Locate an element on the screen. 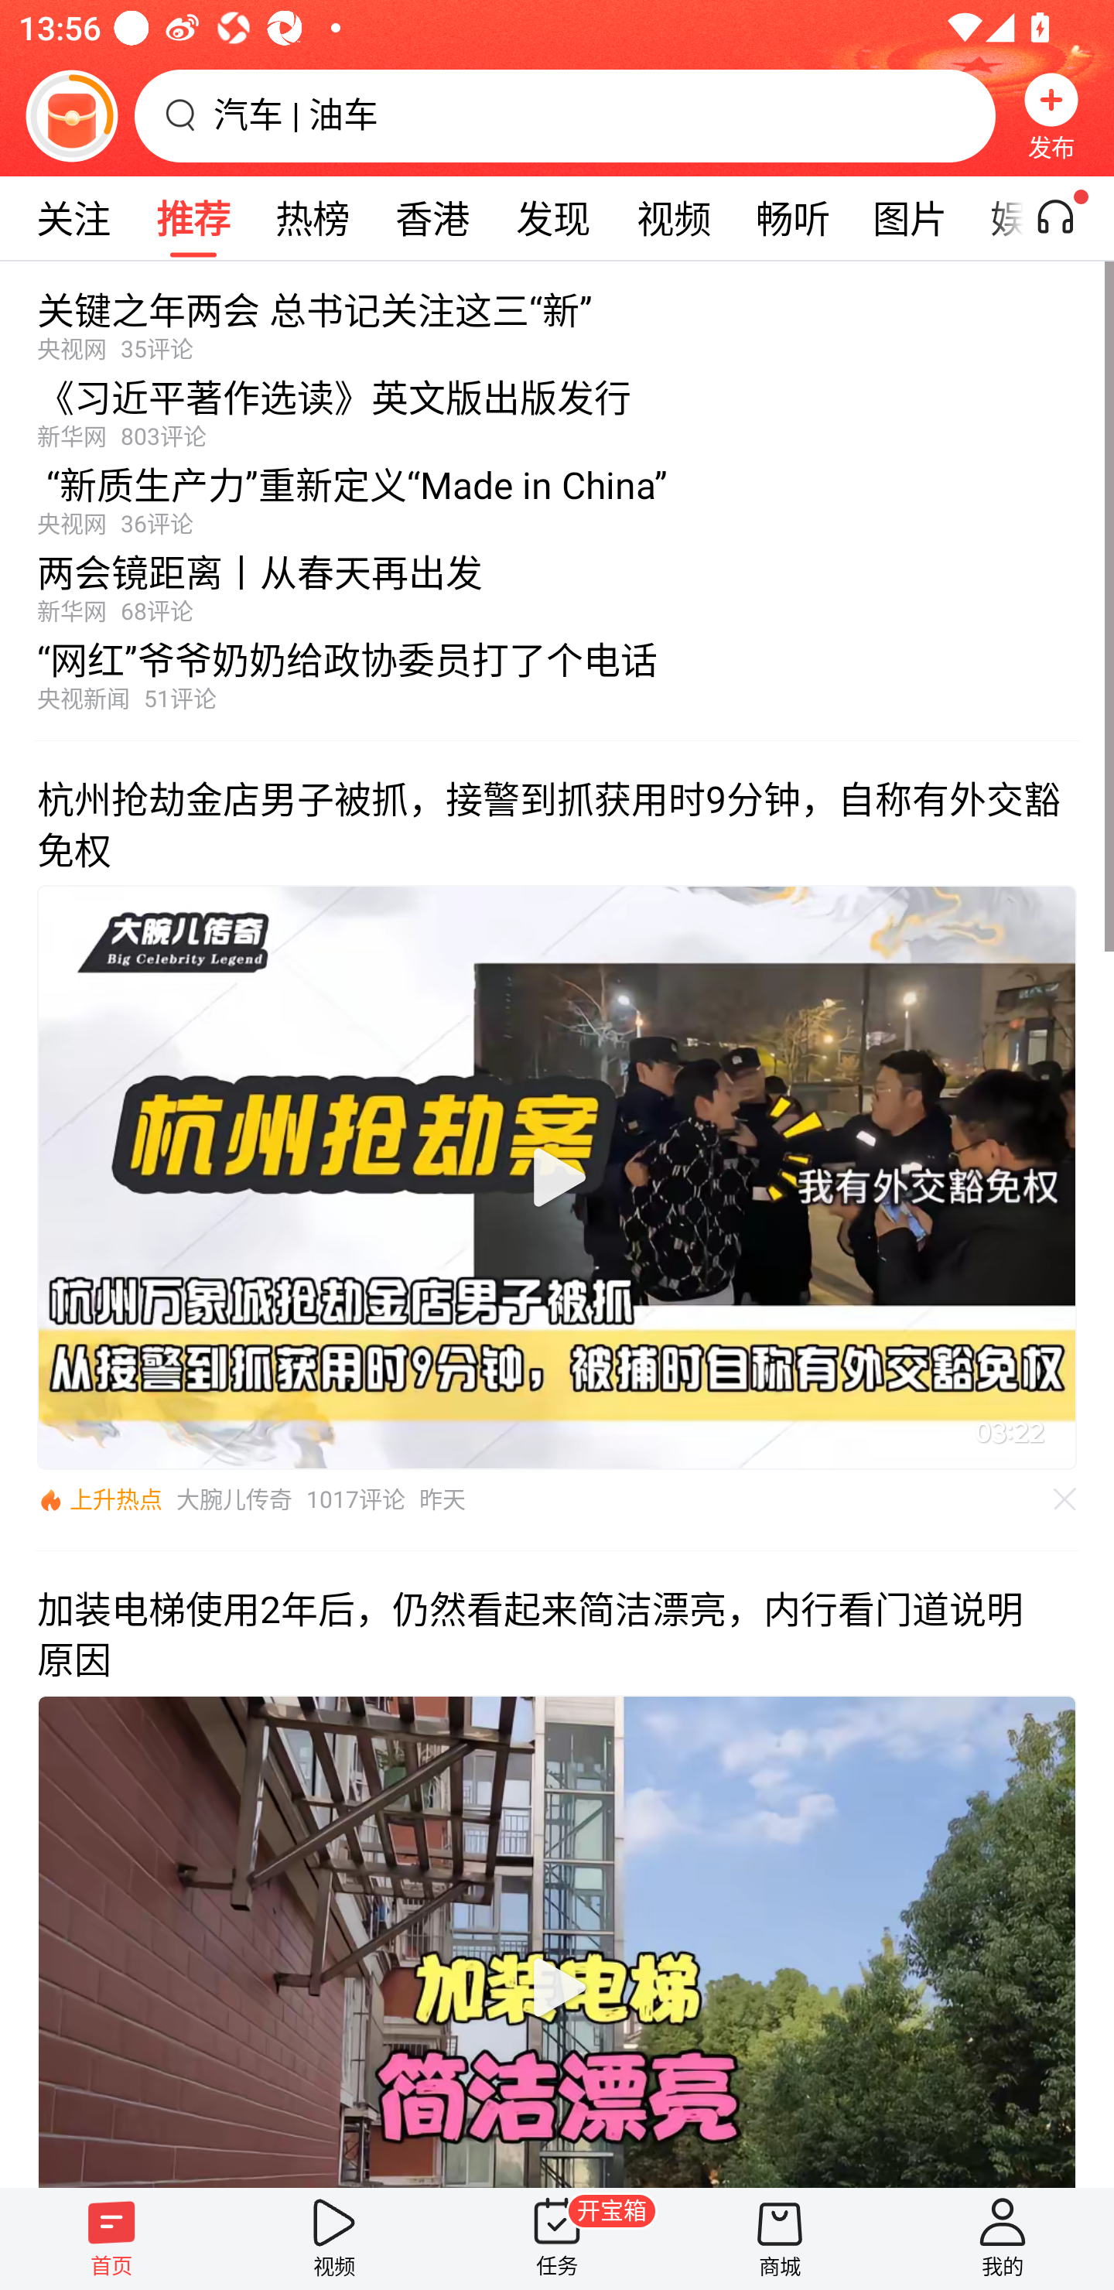 This screenshot has width=1114, height=2290. 商城 is located at coordinates (780, 2238).